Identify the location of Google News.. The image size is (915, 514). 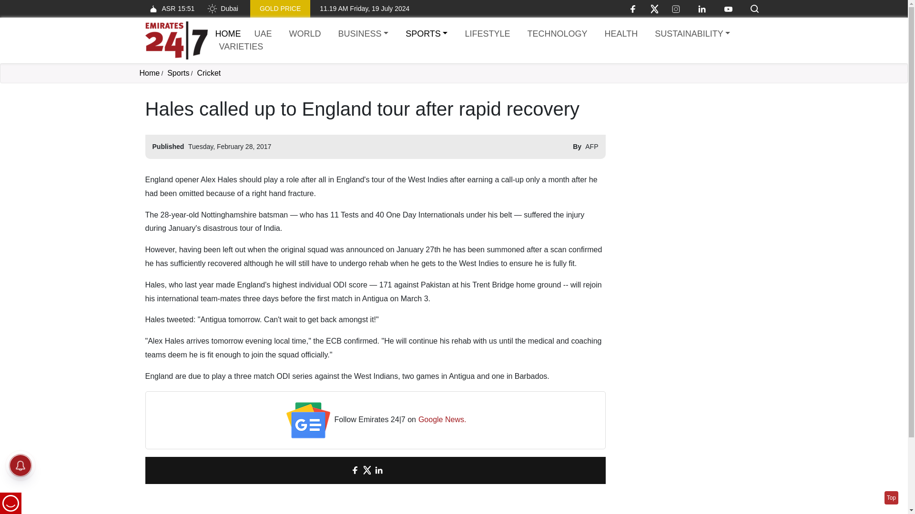
(442, 420).